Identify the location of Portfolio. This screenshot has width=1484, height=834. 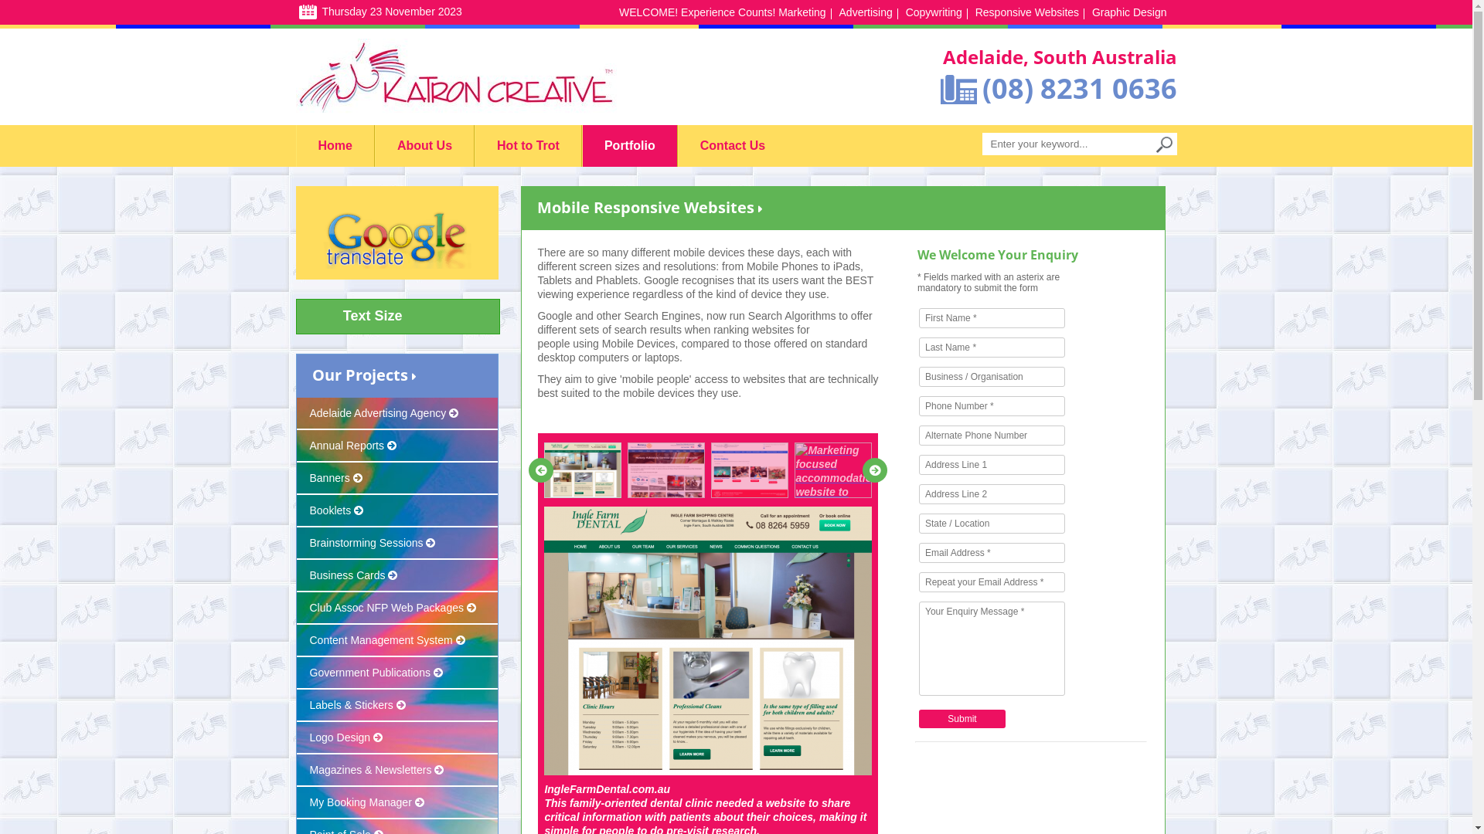
(630, 146).